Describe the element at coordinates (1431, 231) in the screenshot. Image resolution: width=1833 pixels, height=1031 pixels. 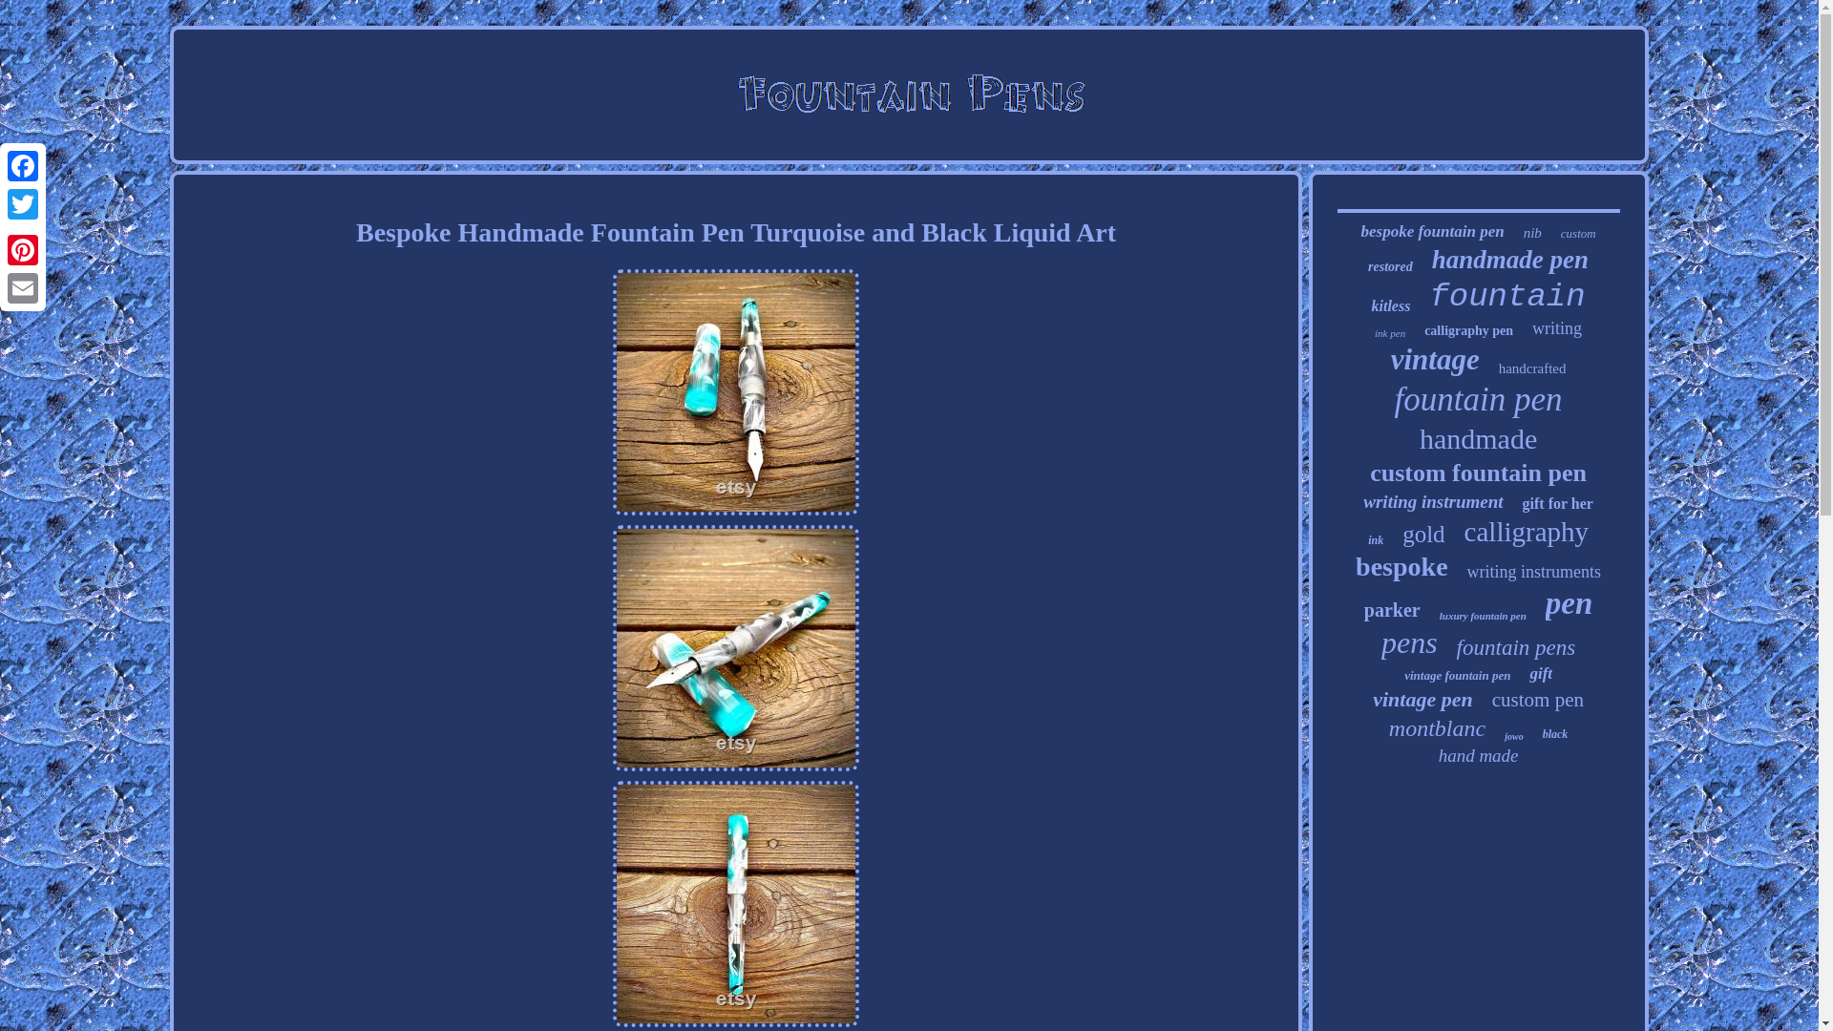
I see `bespoke fountain pen` at that location.